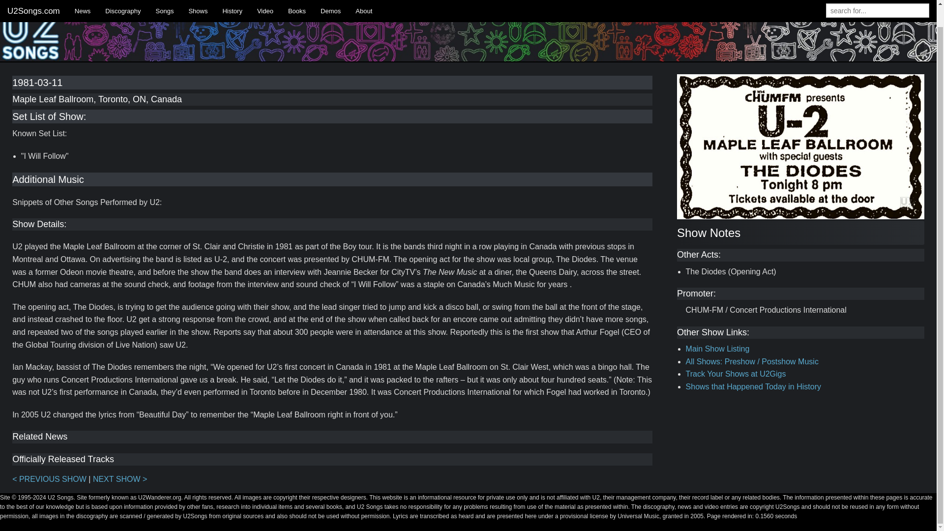  I want to click on History, so click(232, 0).